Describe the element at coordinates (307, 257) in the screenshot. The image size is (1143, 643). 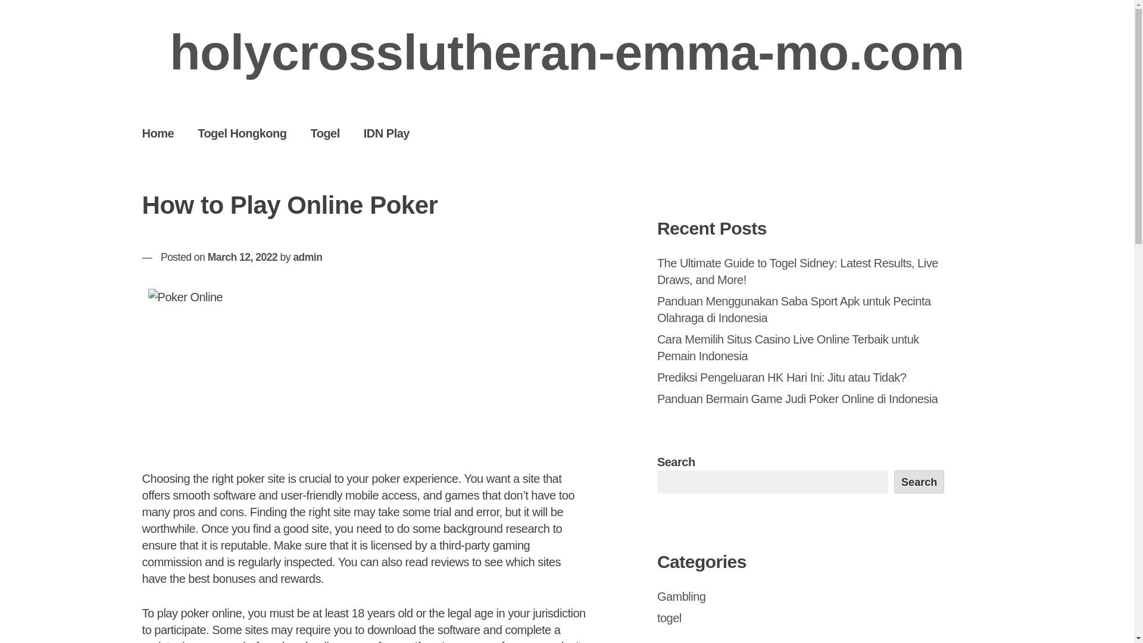
I see `admin` at that location.